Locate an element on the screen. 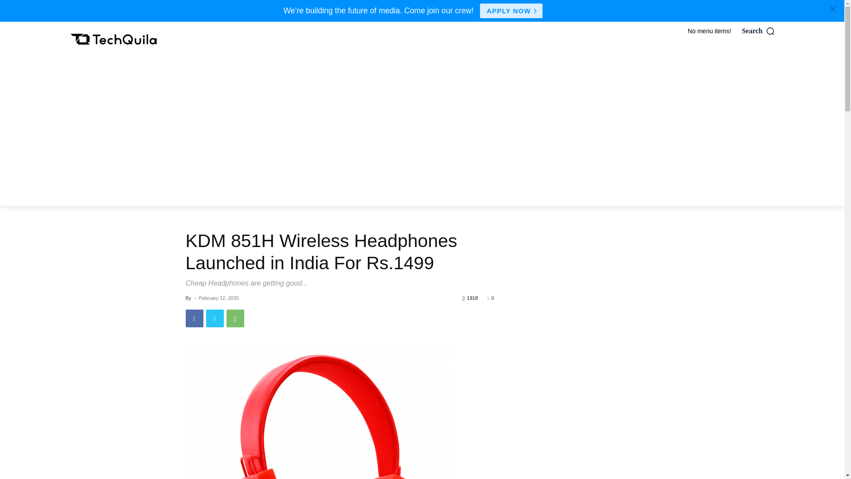 The height and width of the screenshot is (479, 851). WhatsApp is located at coordinates (235, 318).